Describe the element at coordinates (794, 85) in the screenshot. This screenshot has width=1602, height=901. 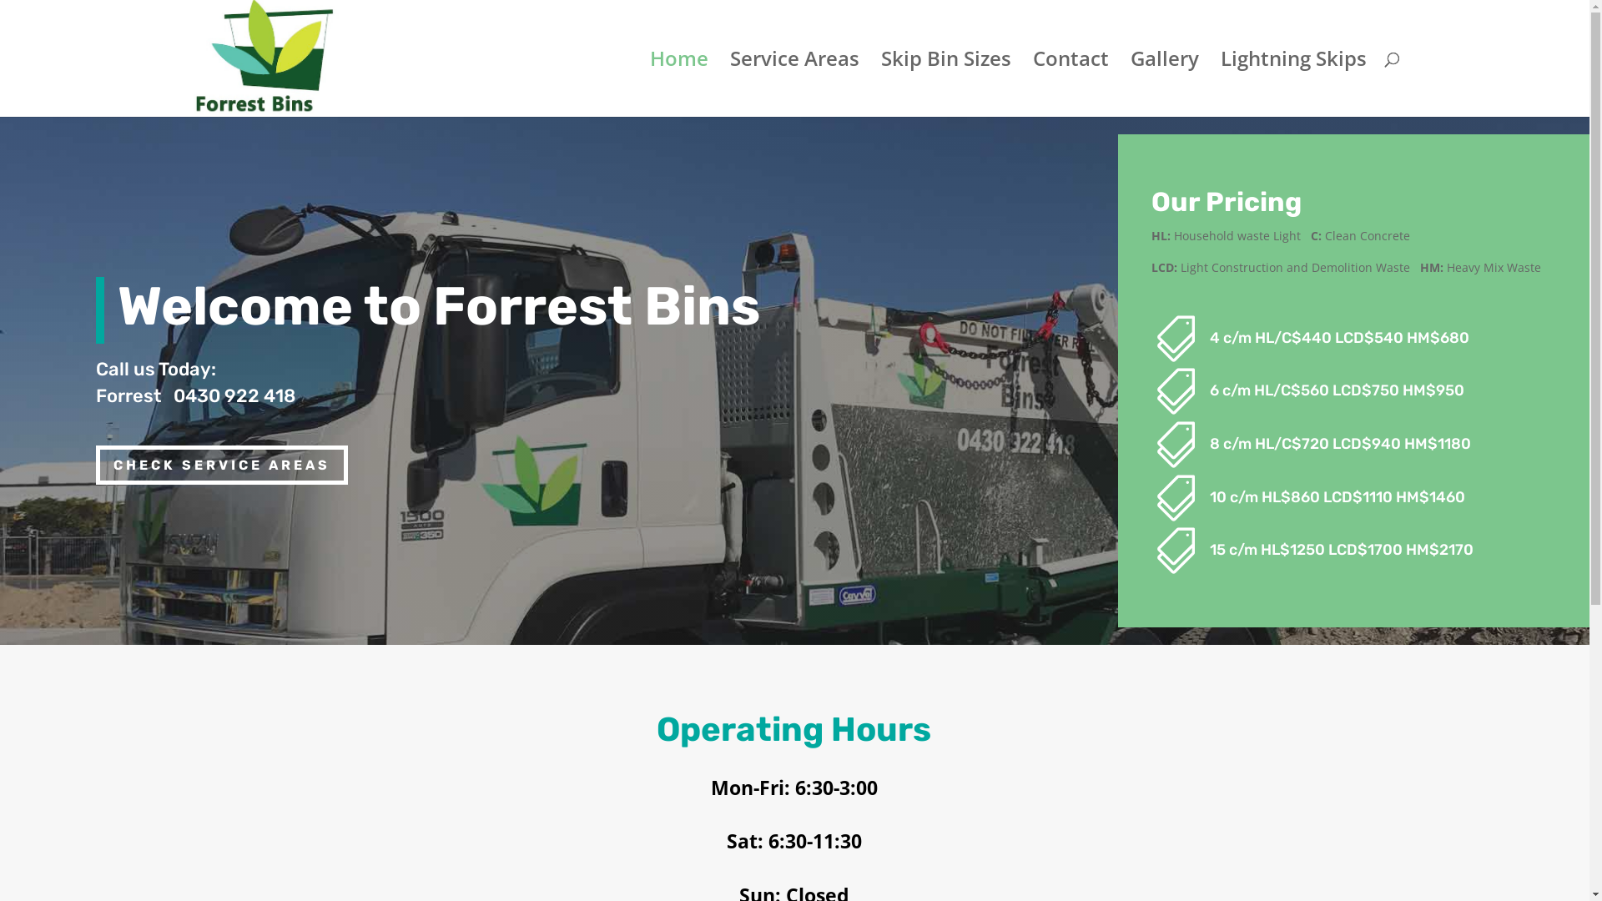
I see `Service Areas` at that location.